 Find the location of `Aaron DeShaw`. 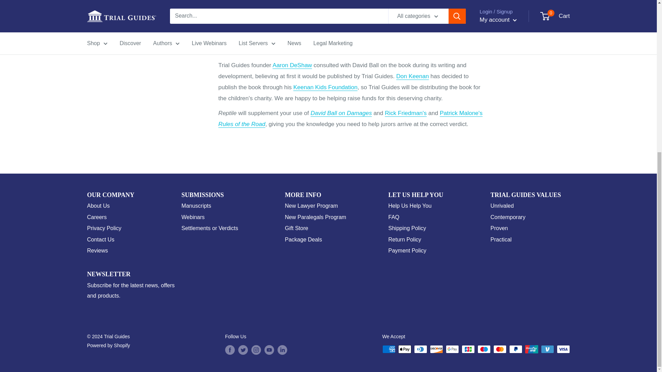

Aaron DeShaw is located at coordinates (292, 65).